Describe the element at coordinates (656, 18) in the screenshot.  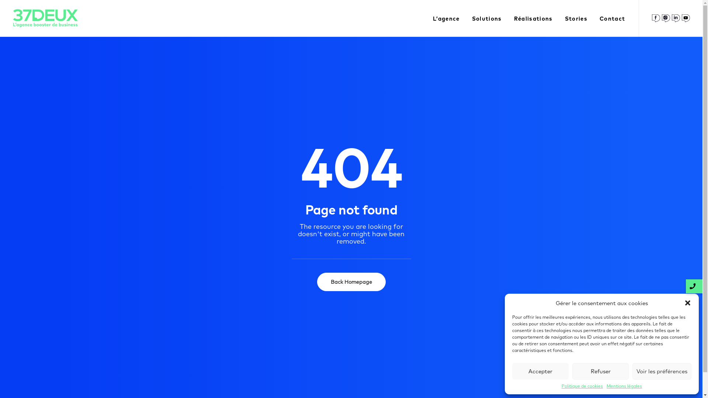
I see `Facebook 37DEUX` at that location.